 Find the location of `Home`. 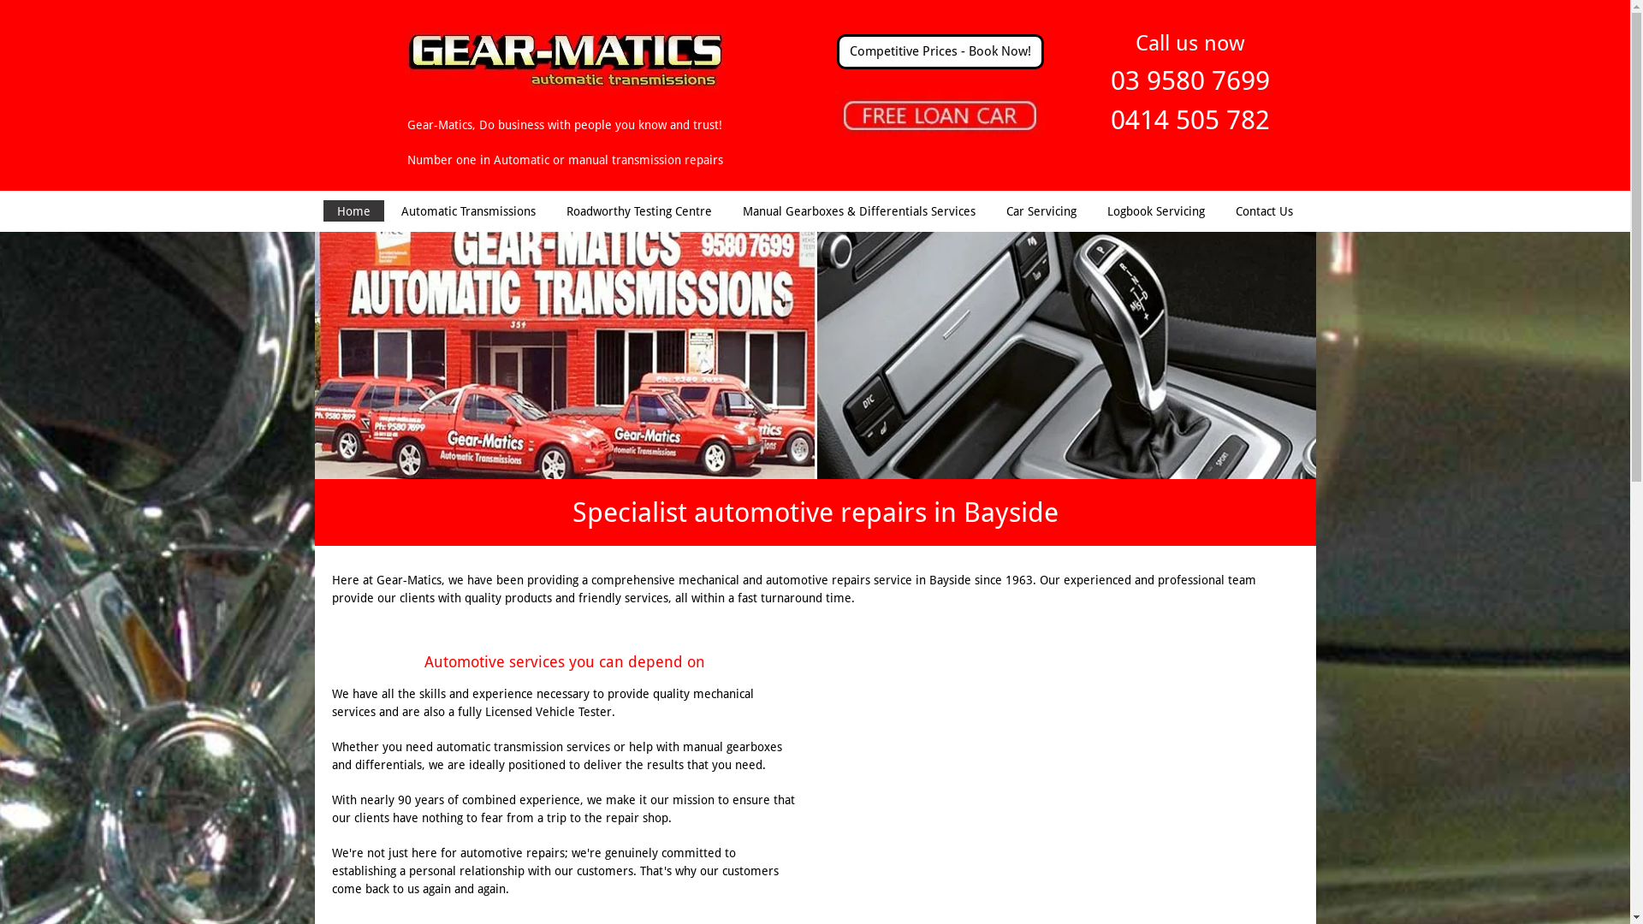

Home is located at coordinates (354, 211).